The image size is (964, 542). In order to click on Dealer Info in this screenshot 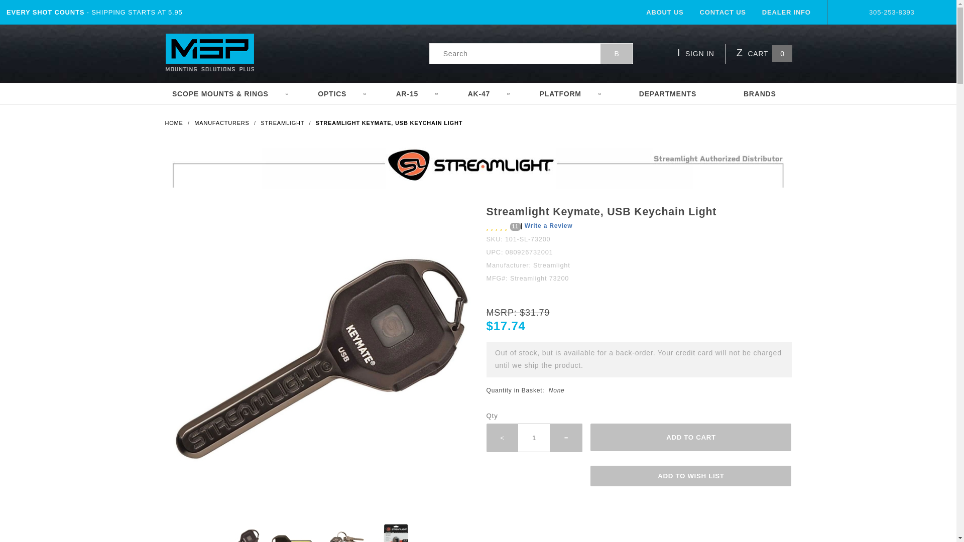, I will do `click(786, 12)`.